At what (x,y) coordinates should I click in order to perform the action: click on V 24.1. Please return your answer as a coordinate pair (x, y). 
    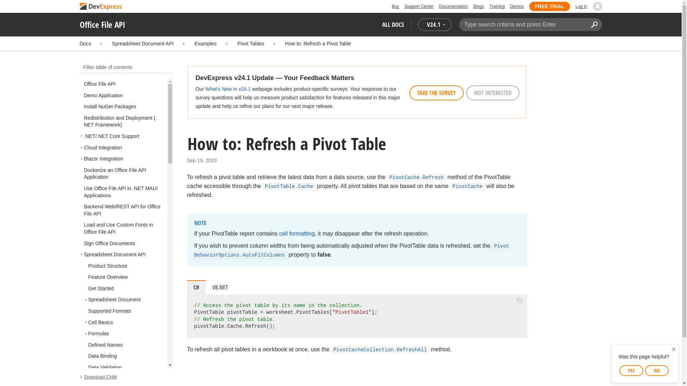
    Looking at the image, I should click on (435, 24).